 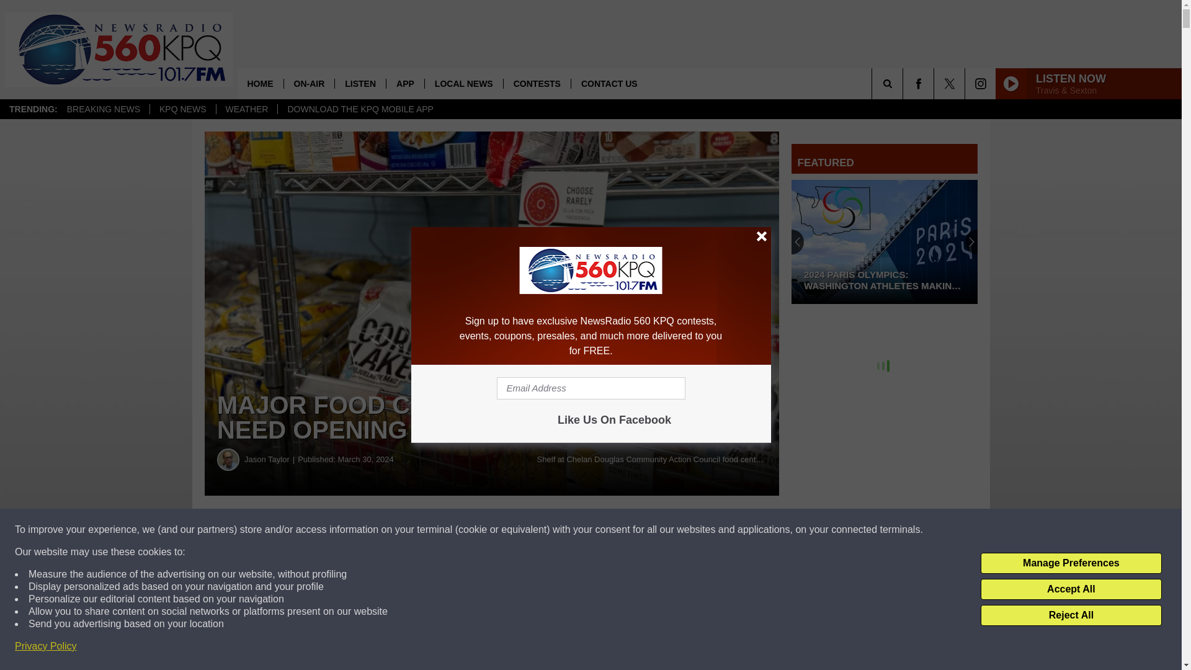 What do you see at coordinates (103, 109) in the screenshot?
I see `BREAKING NEWS` at bounding box center [103, 109].